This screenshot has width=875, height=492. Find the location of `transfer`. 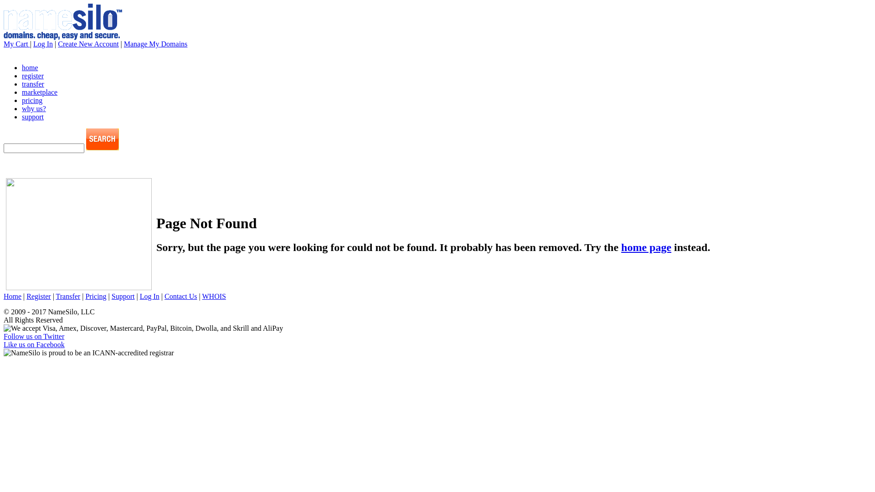

transfer is located at coordinates (33, 84).